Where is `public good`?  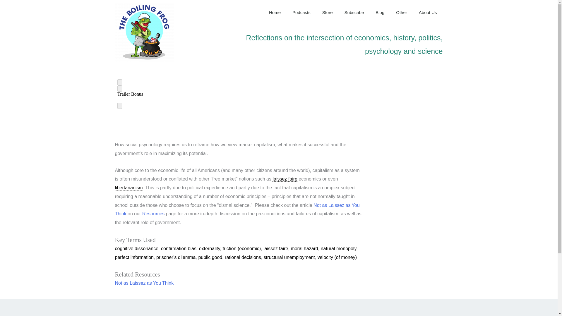 public good is located at coordinates (210, 257).